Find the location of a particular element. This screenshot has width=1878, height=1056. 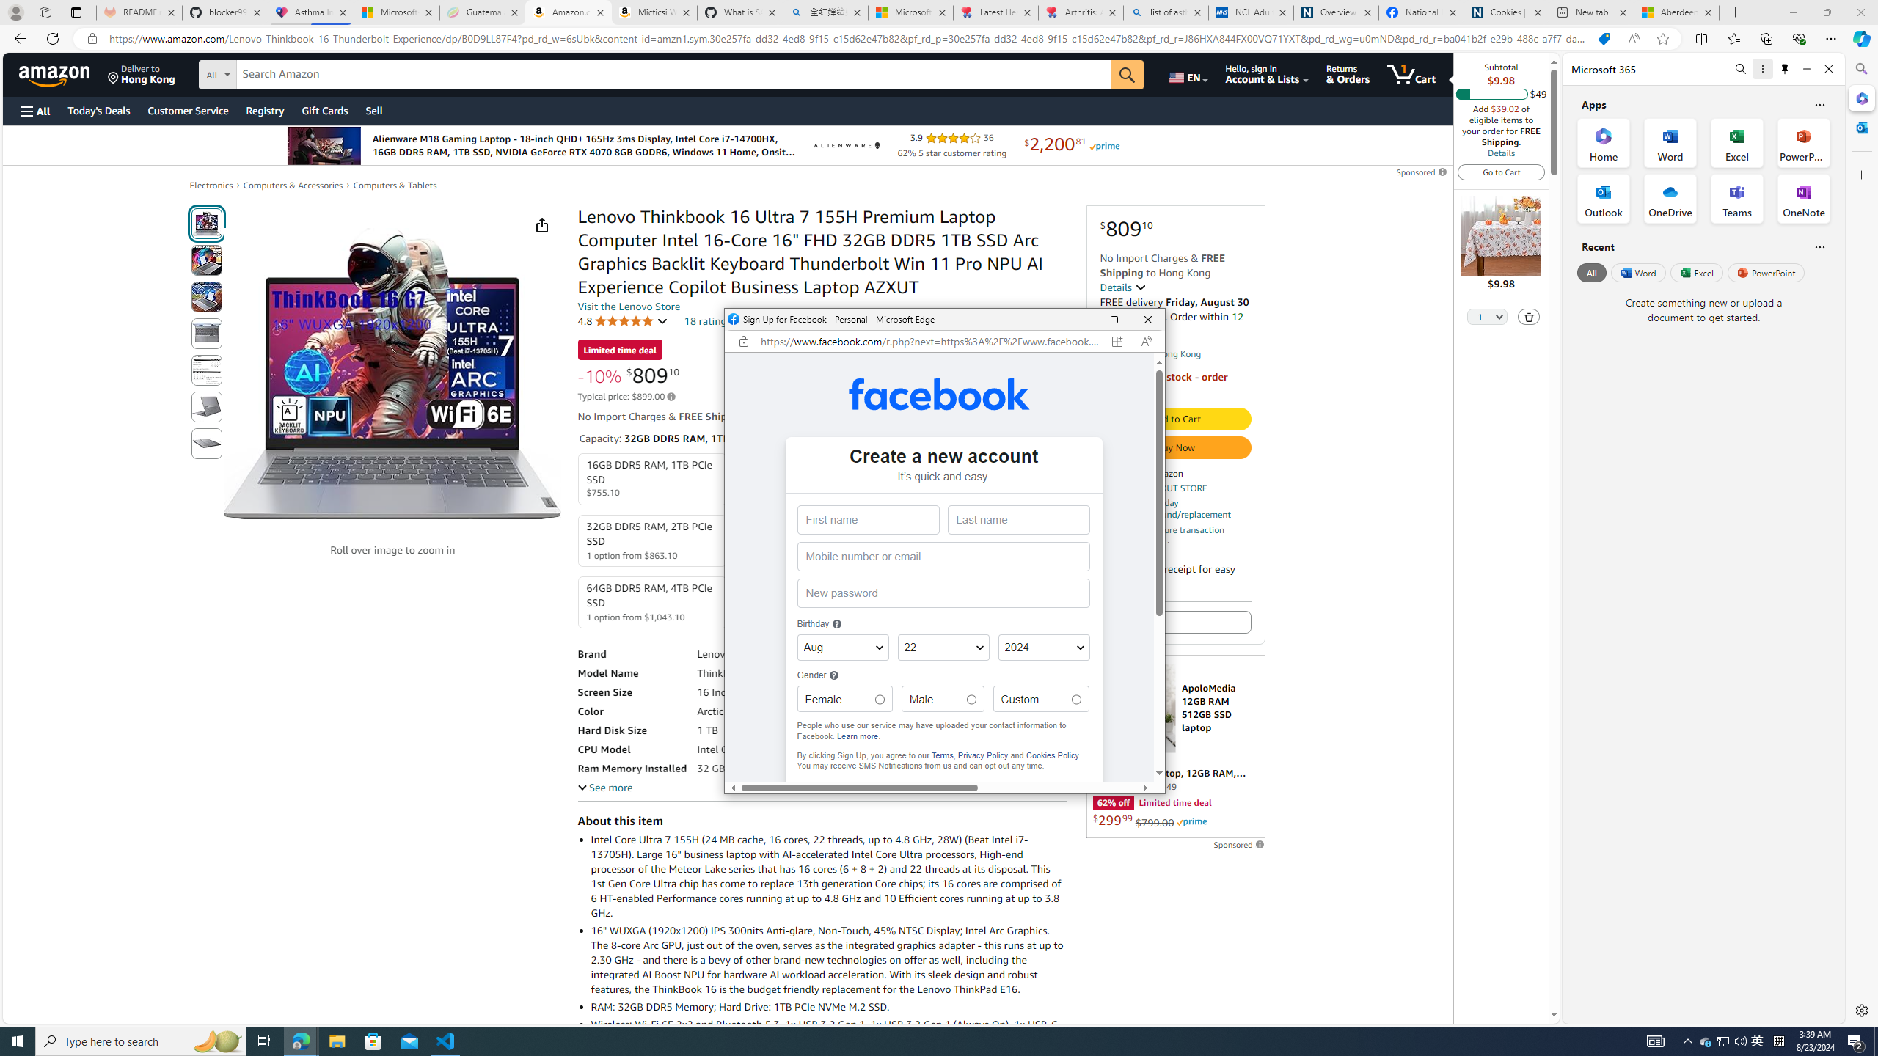

Search in is located at coordinates (272, 73).